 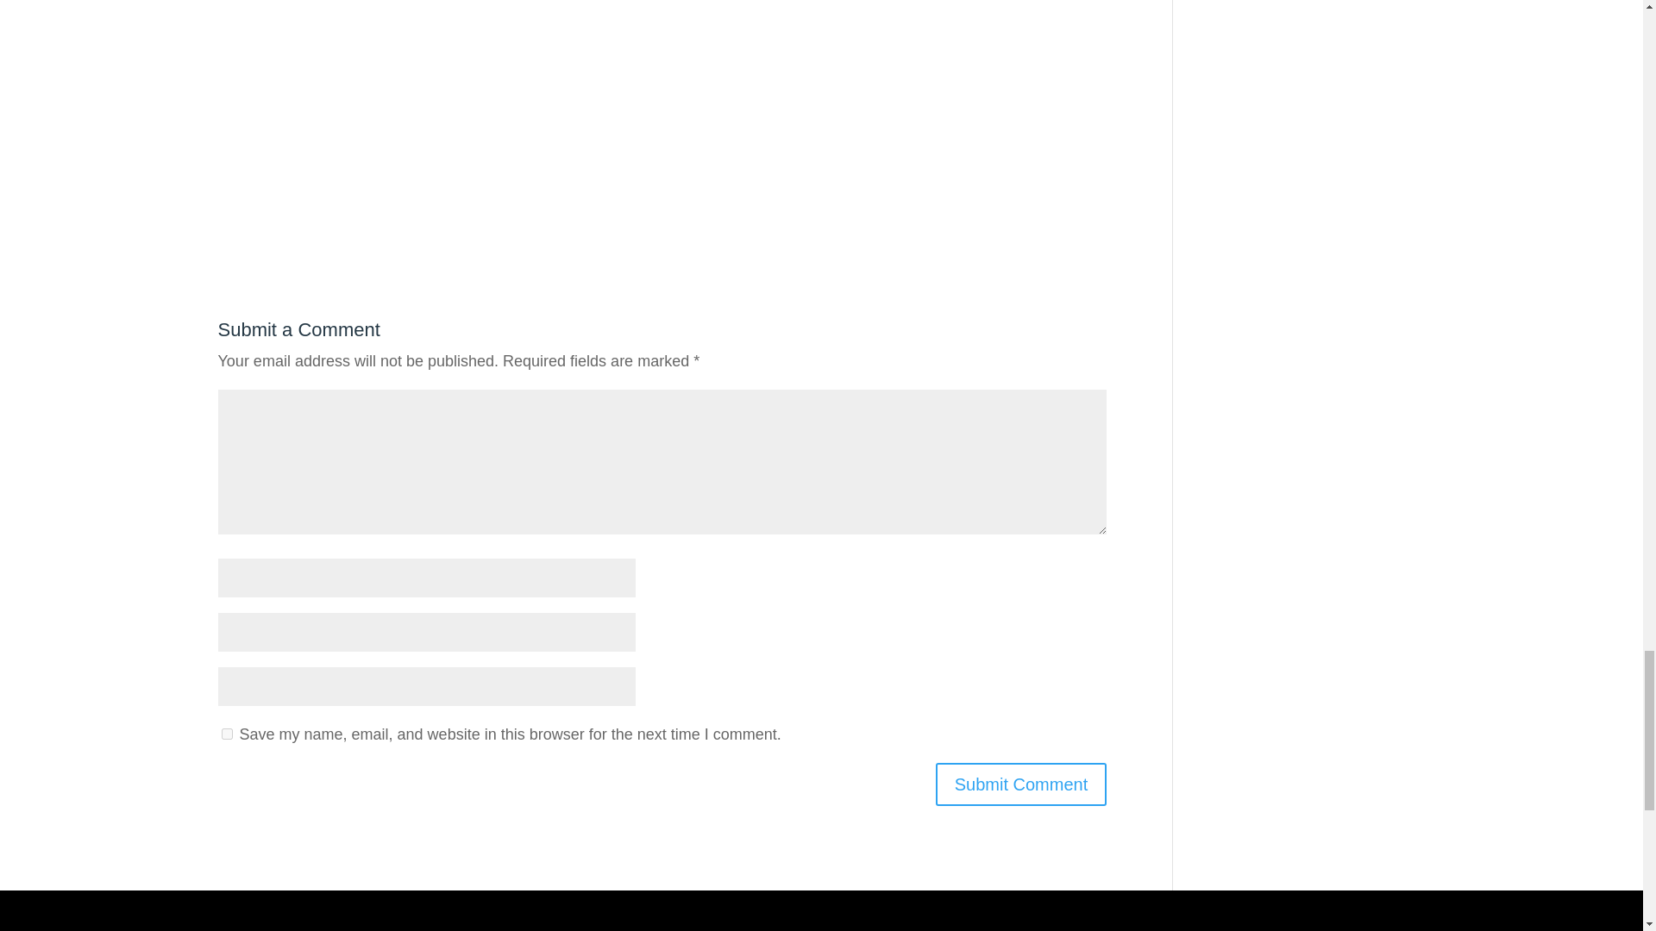 I want to click on yes, so click(x=226, y=733).